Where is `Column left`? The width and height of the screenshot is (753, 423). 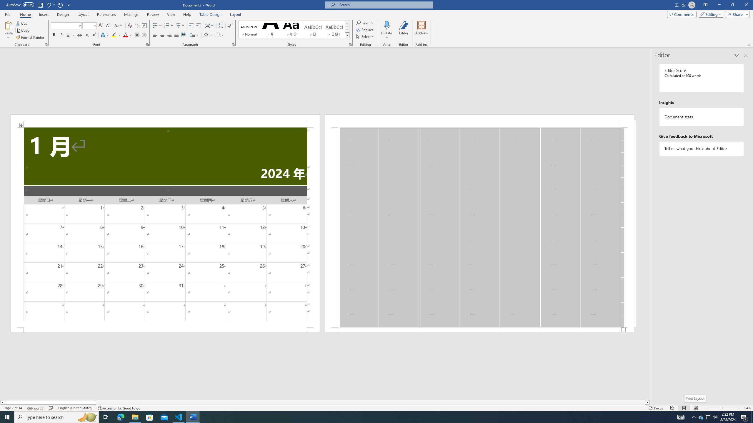
Column left is located at coordinates (2, 402).